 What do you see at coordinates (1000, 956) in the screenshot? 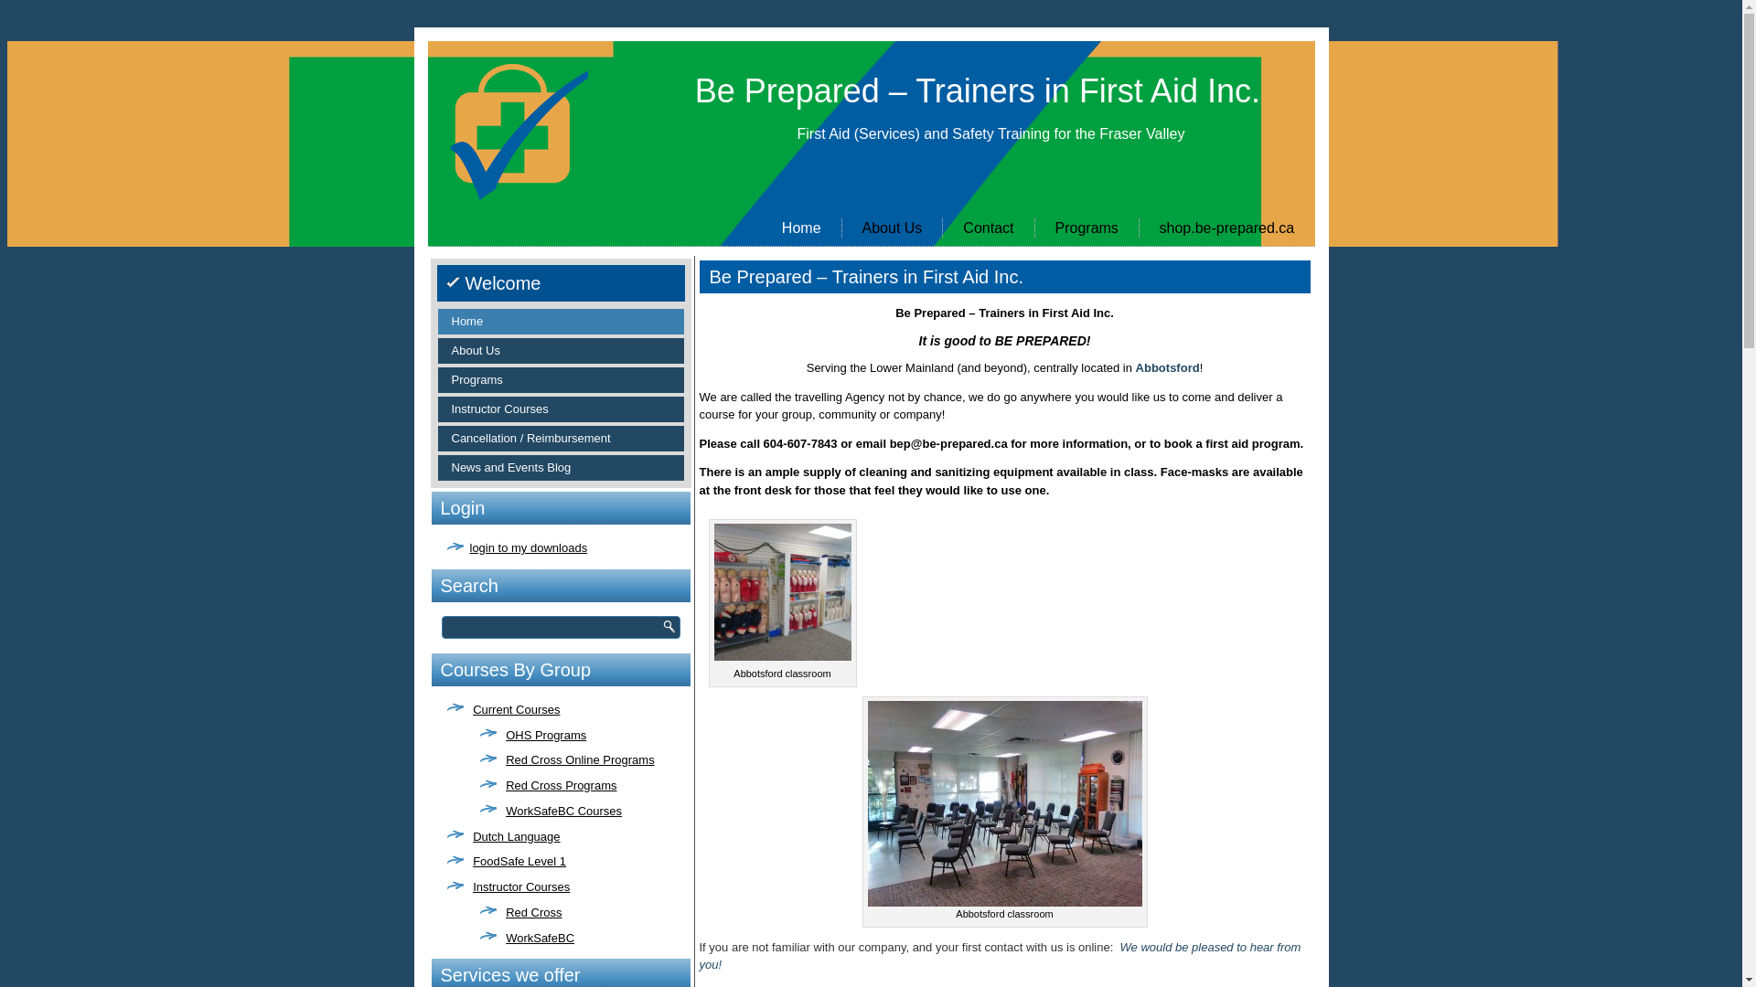
I see `We would be pleased to hear from you!` at bounding box center [1000, 956].